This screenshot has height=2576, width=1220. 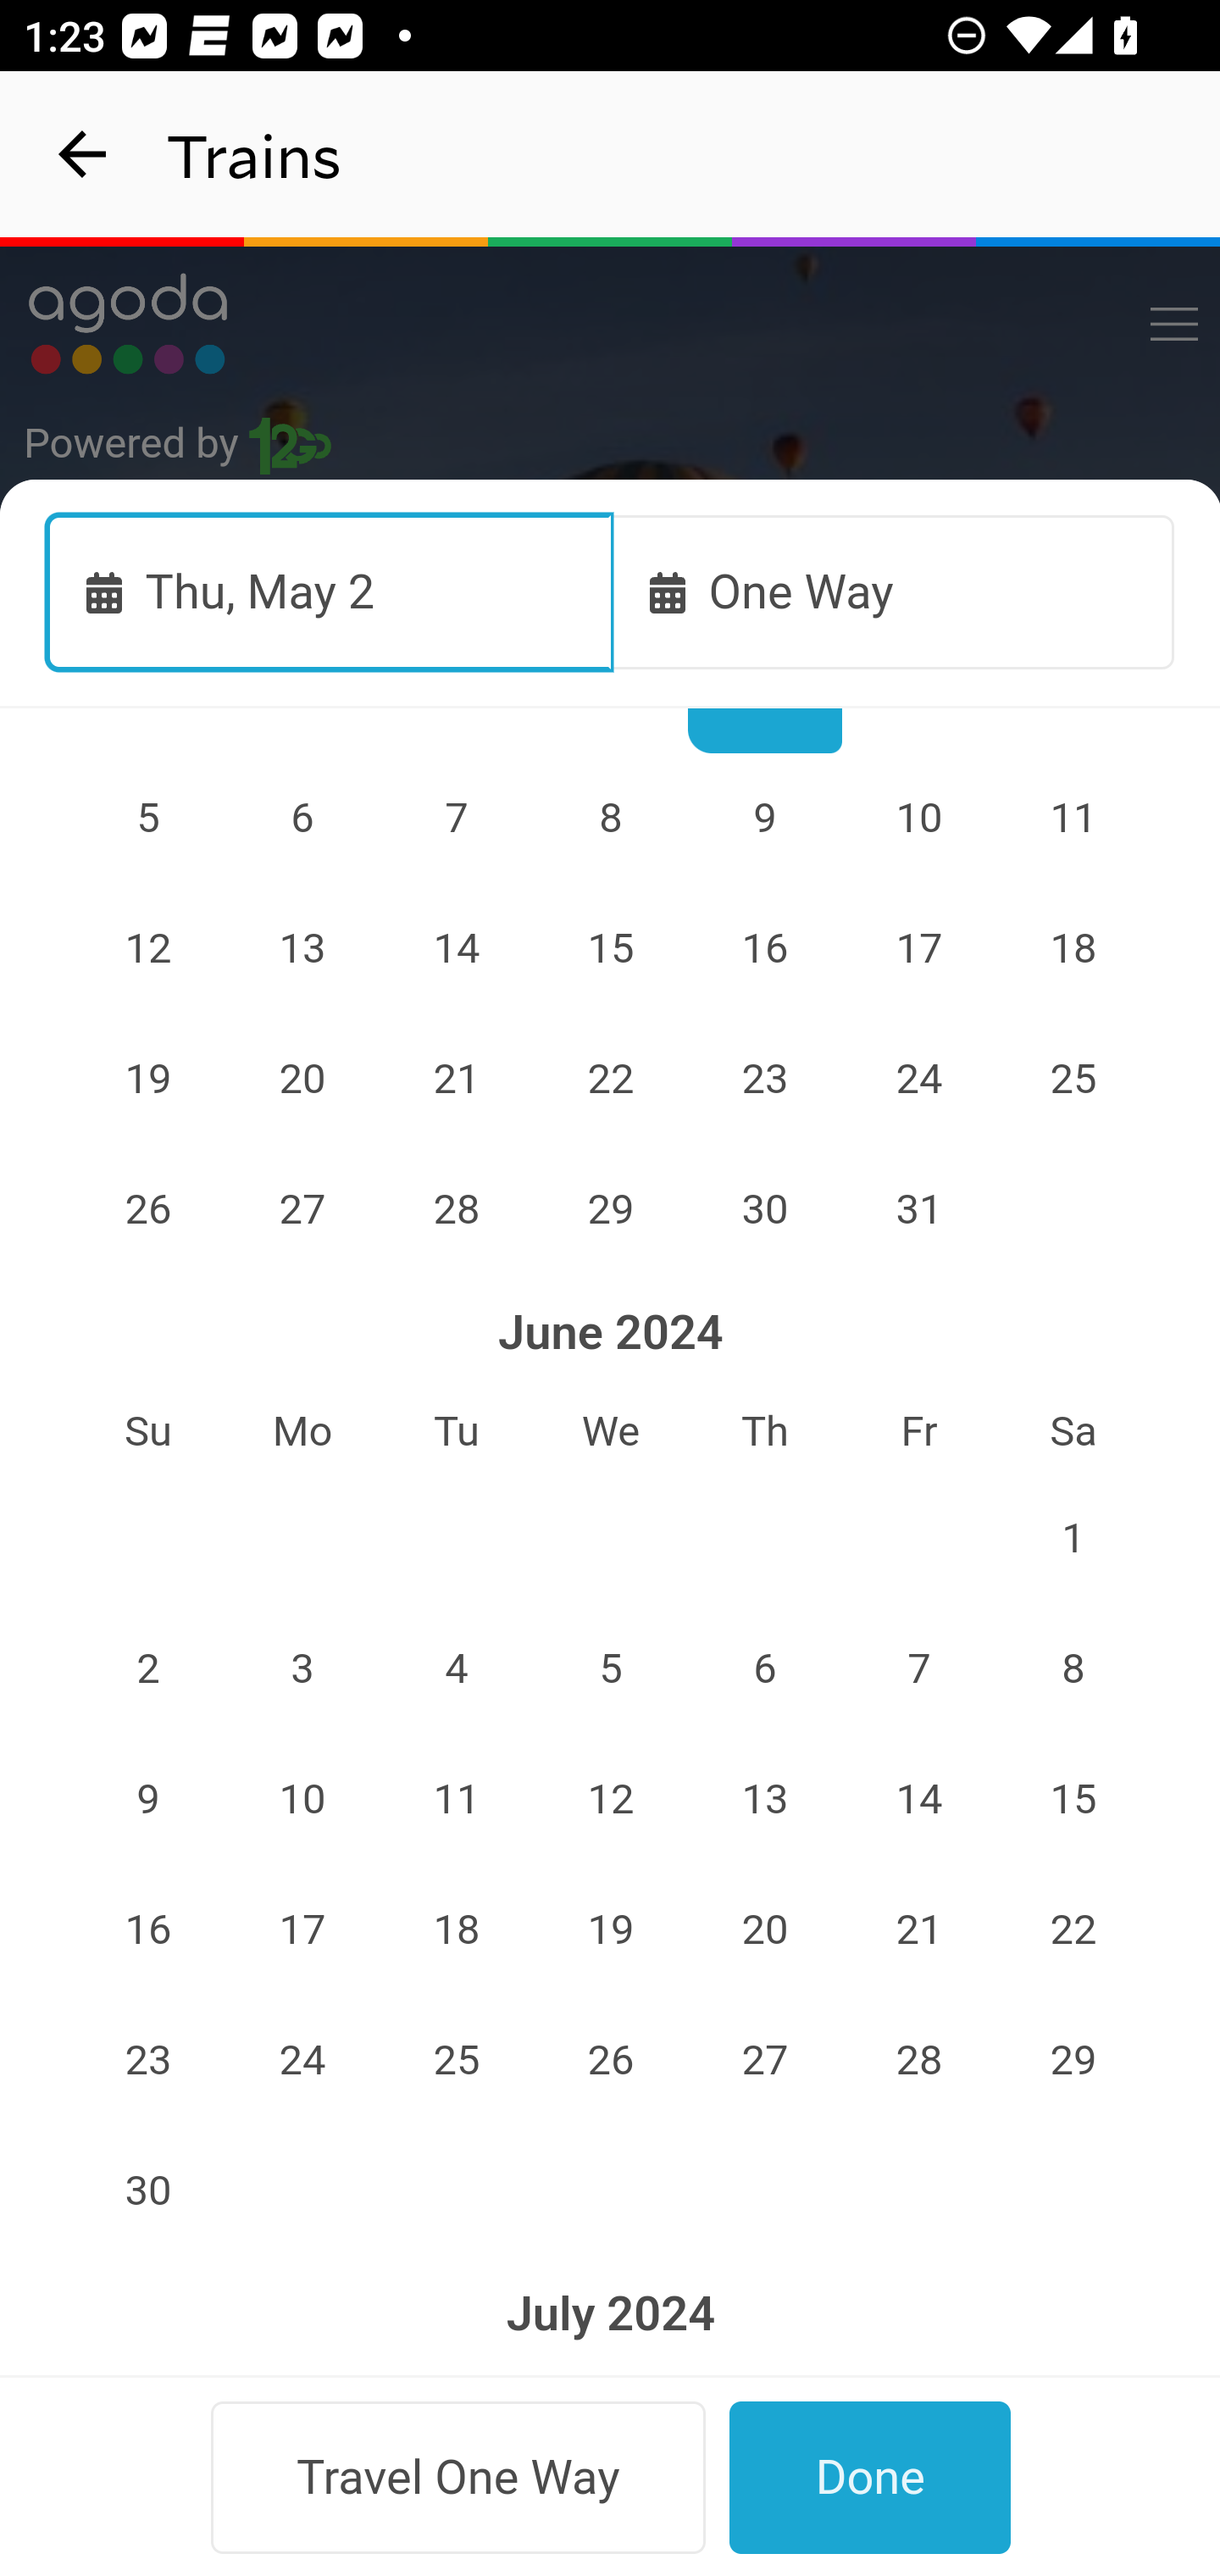 I want to click on 6, so click(x=764, y=1668).